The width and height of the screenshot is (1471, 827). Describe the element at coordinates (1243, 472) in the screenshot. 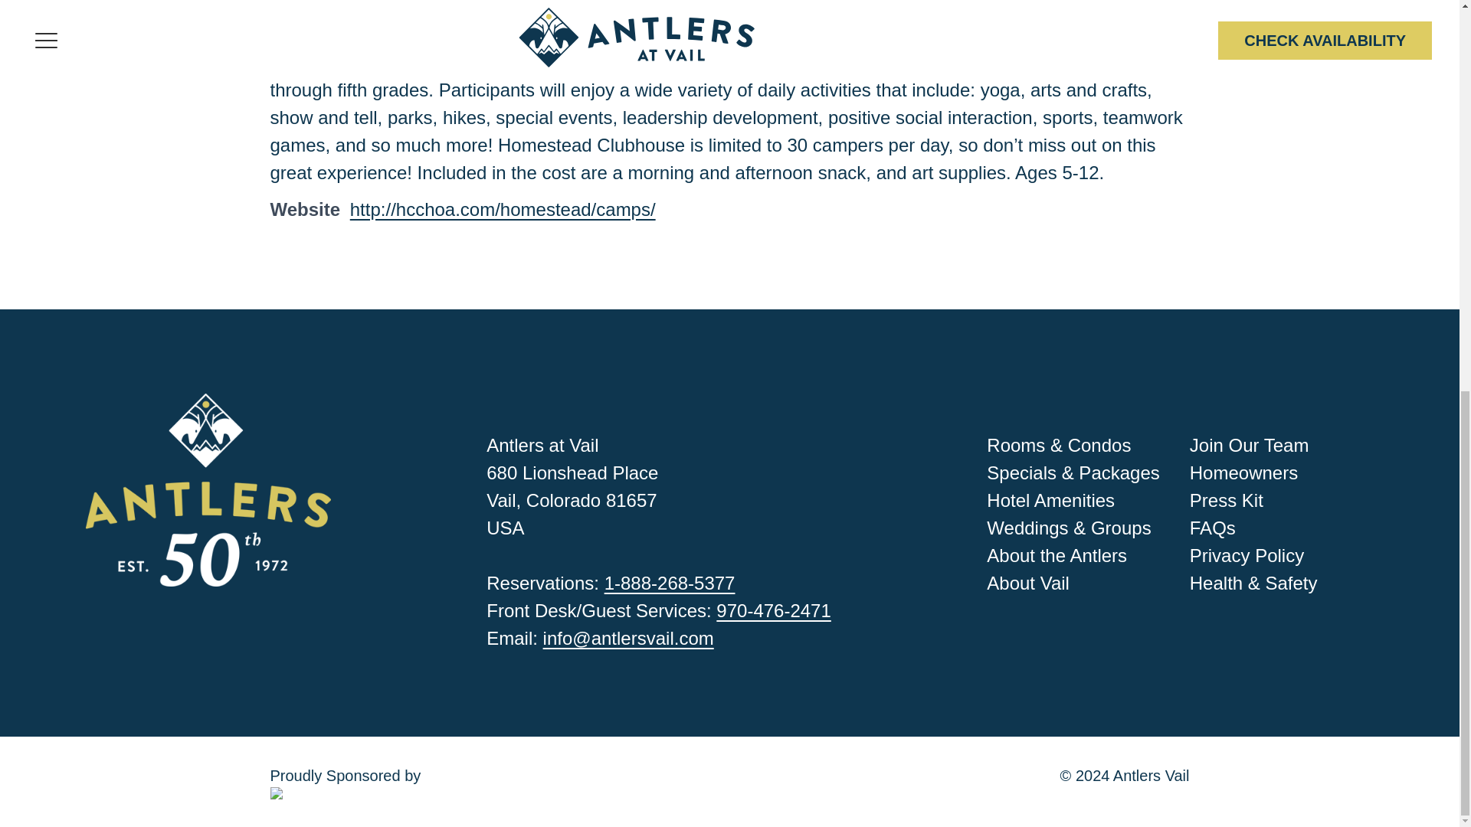

I see `Homeowners` at that location.